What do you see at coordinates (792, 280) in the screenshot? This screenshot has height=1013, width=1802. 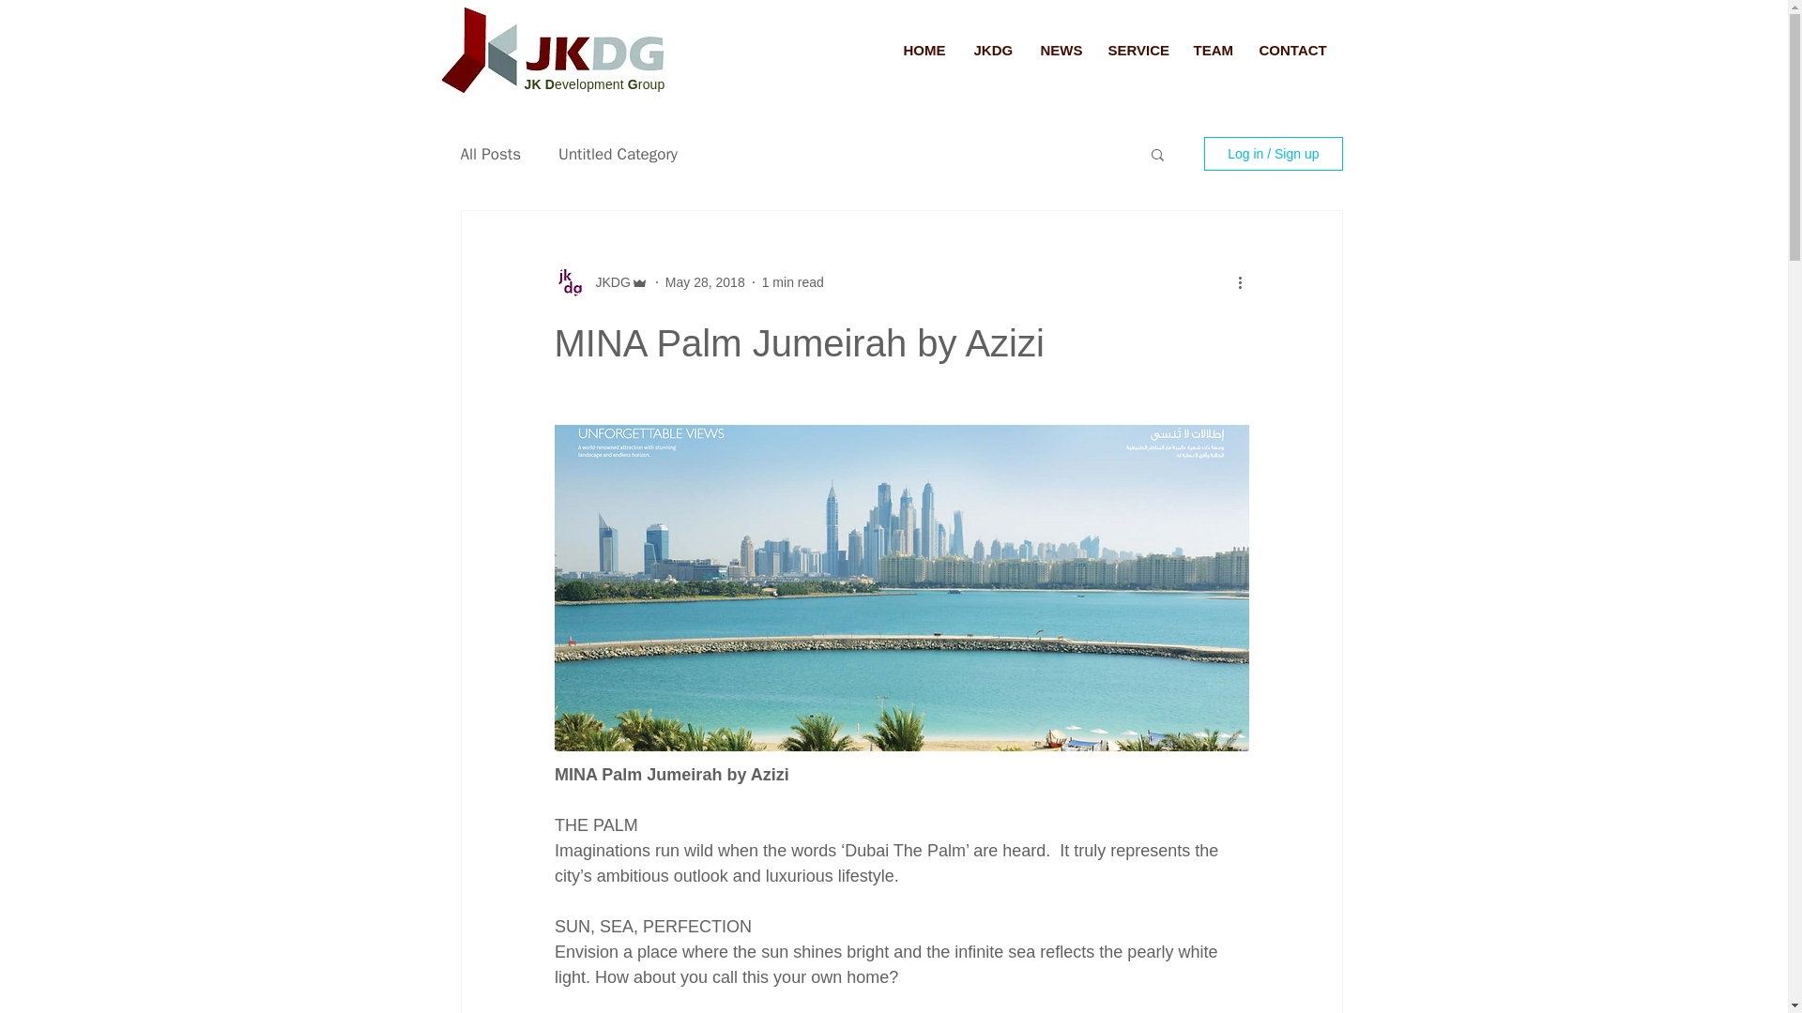 I see `1 min read` at bounding box center [792, 280].